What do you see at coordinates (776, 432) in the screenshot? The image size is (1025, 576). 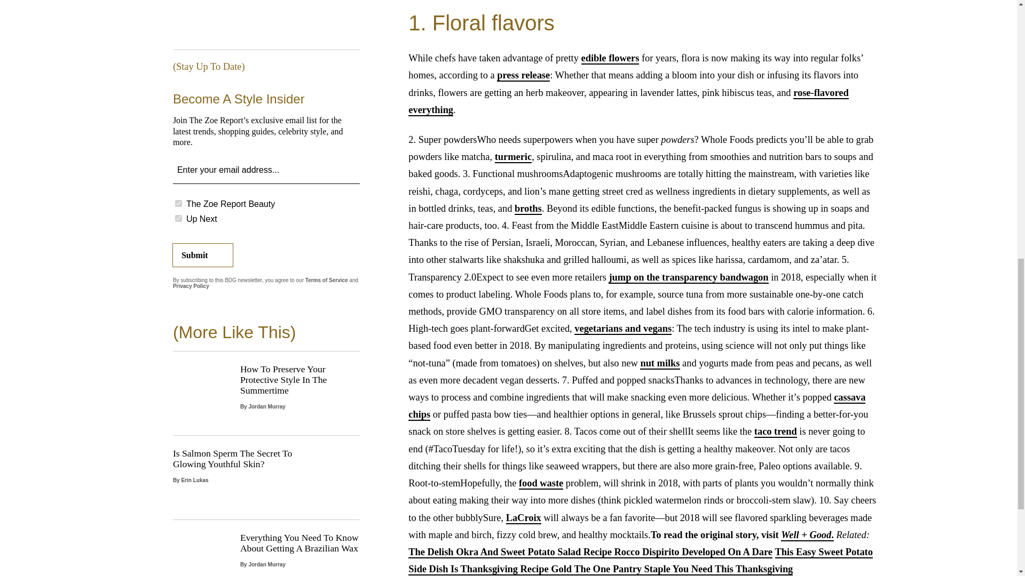 I see `taco trend` at bounding box center [776, 432].